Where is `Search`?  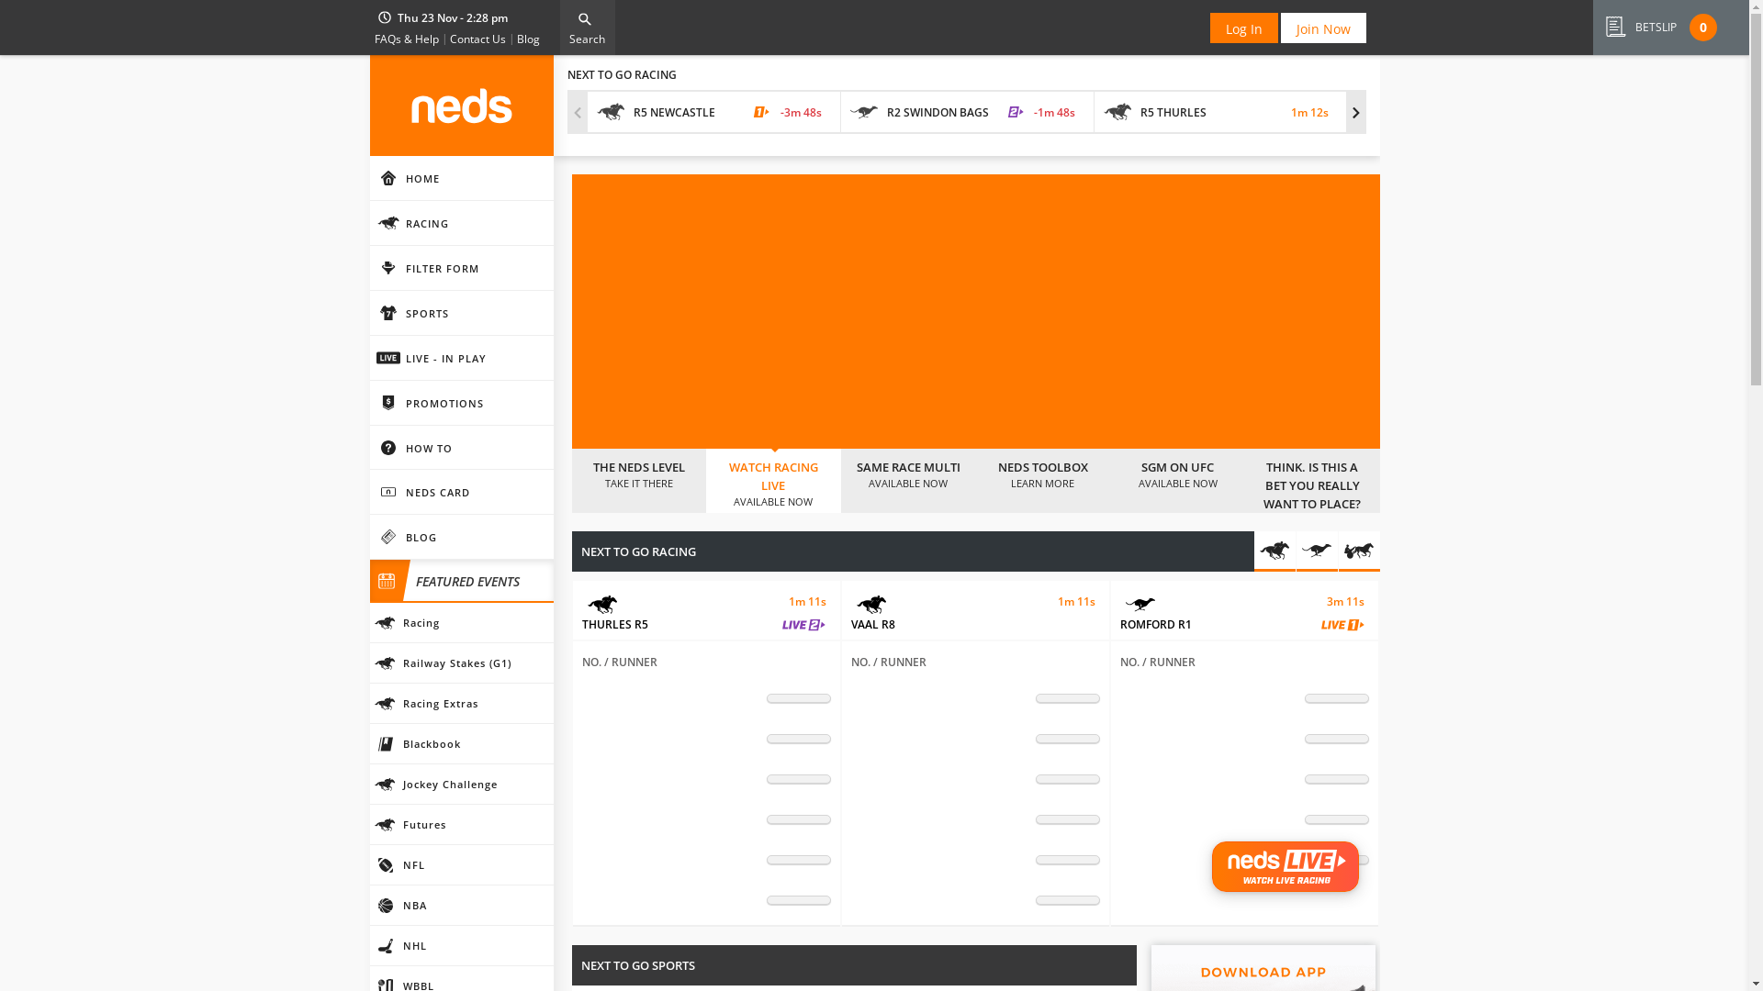
Search is located at coordinates (588, 28).